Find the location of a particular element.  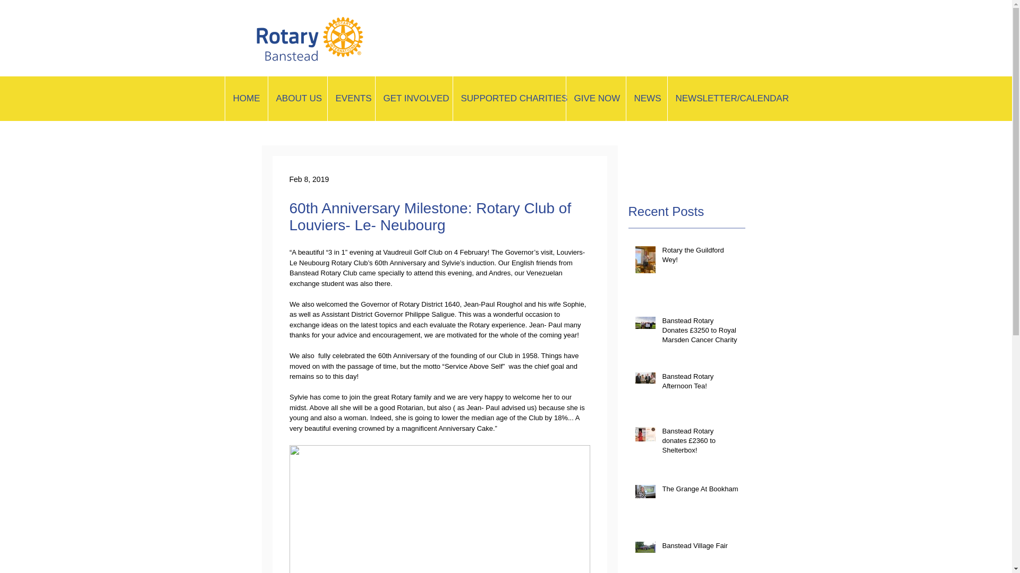

The Grange At Bookham is located at coordinates (700, 491).